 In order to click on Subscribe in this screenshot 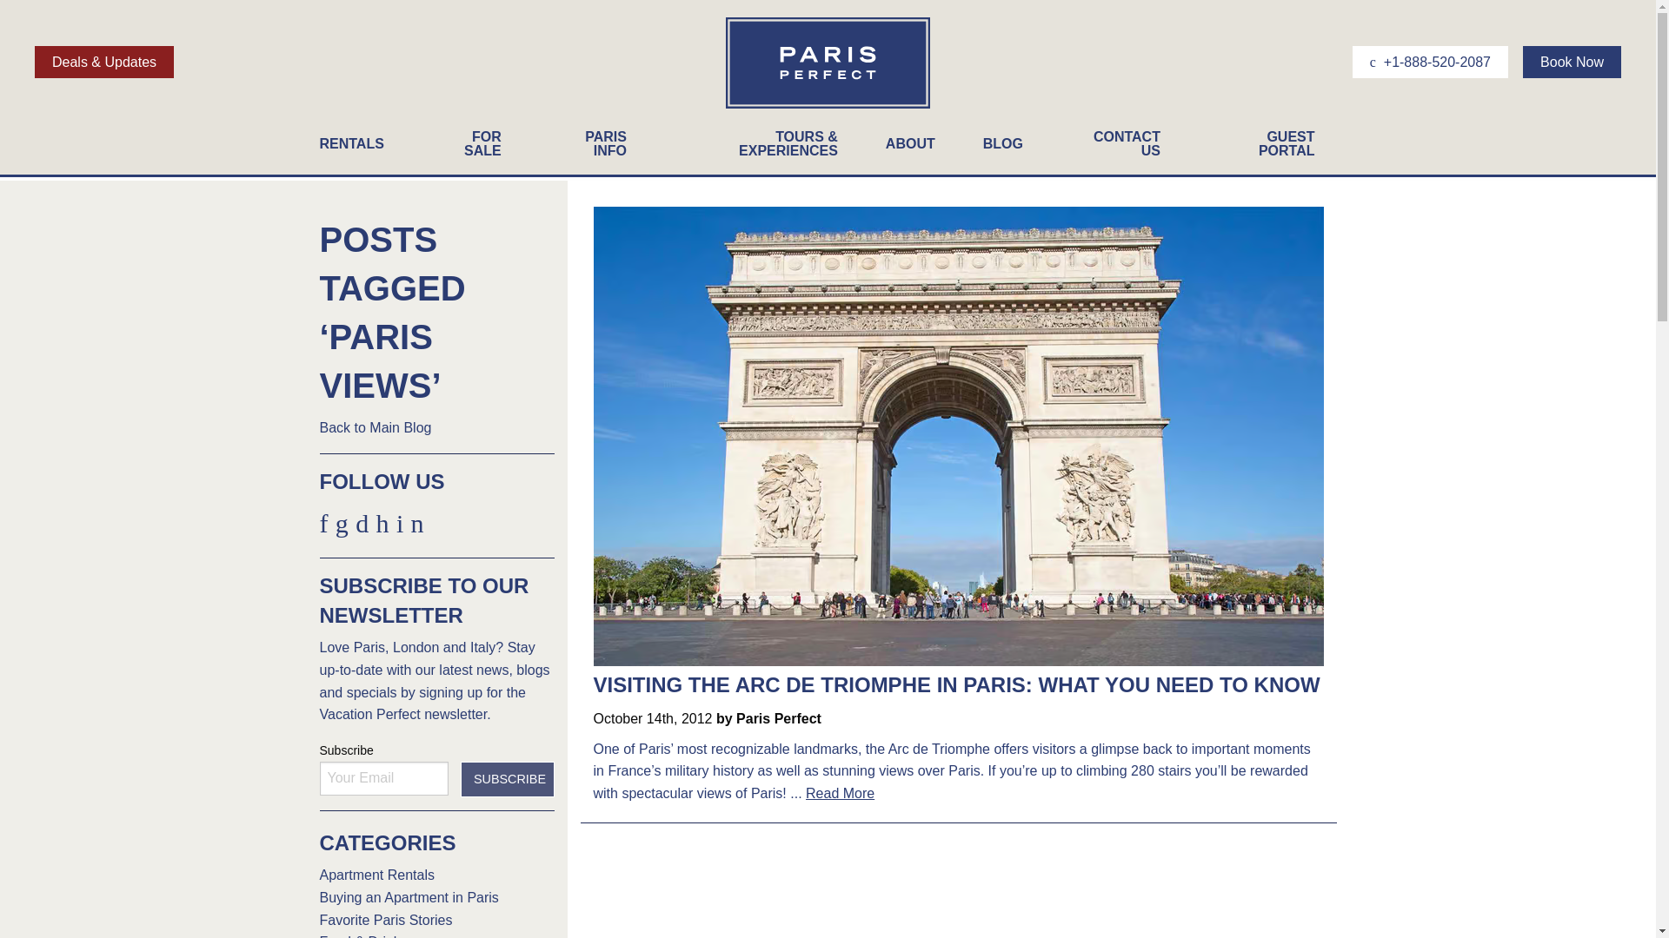, I will do `click(507, 779)`.